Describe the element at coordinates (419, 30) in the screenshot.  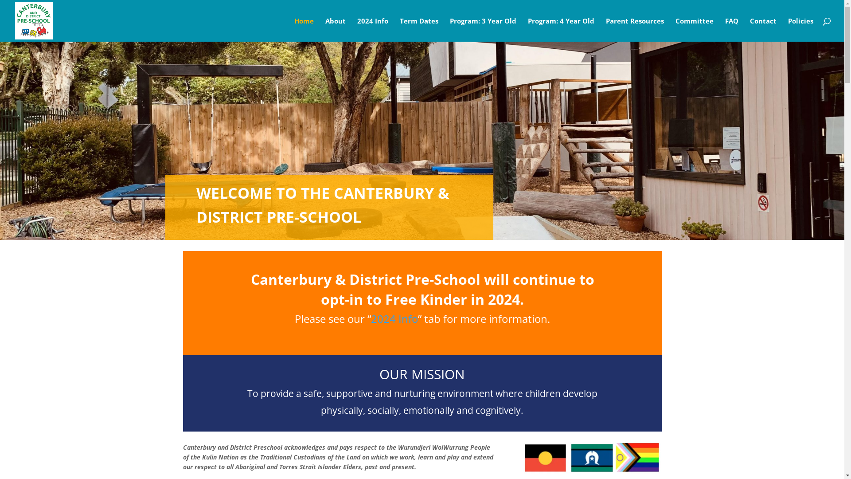
I see `Term Dates` at that location.